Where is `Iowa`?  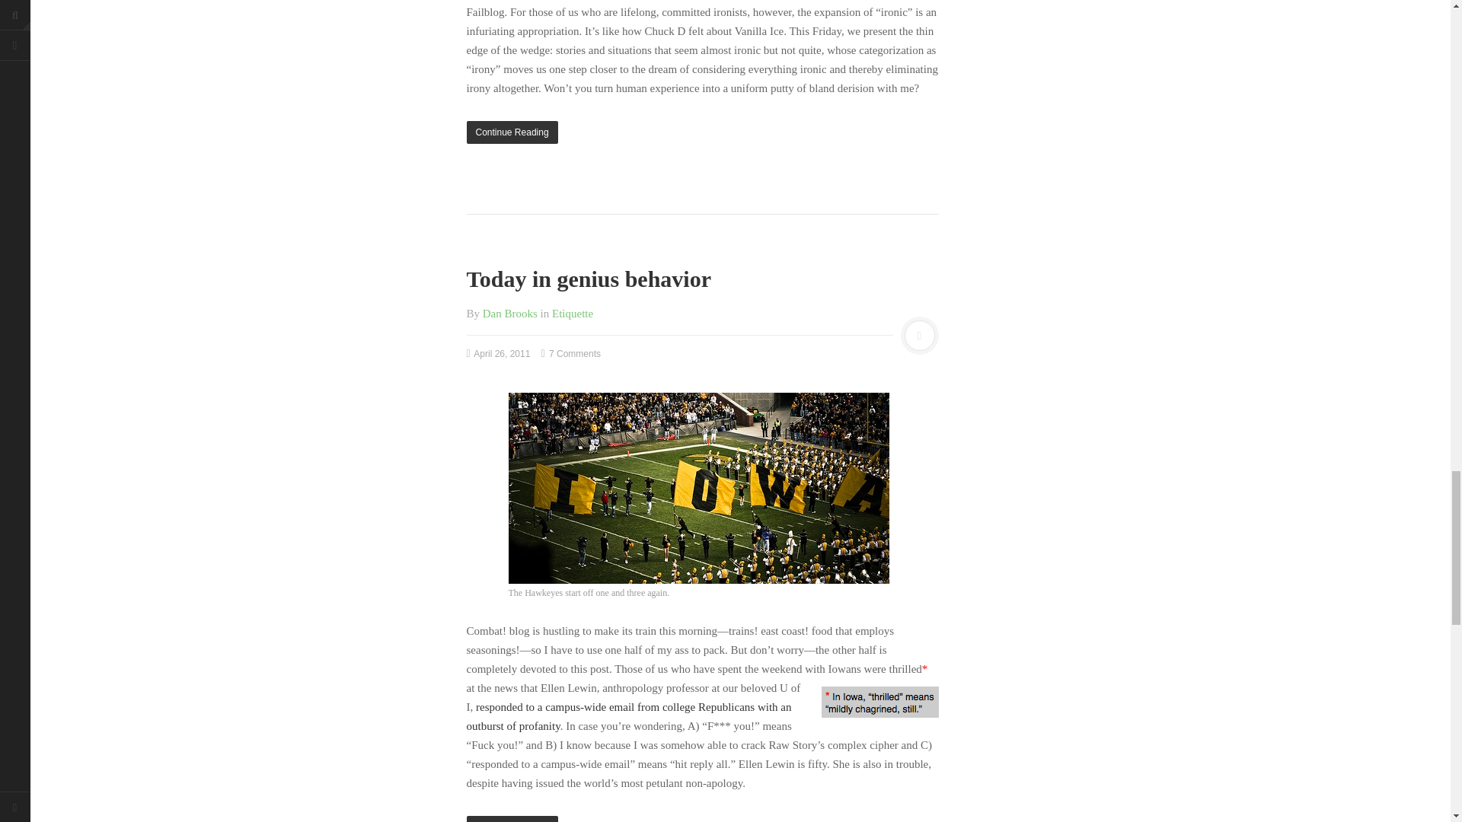
Iowa is located at coordinates (699, 488).